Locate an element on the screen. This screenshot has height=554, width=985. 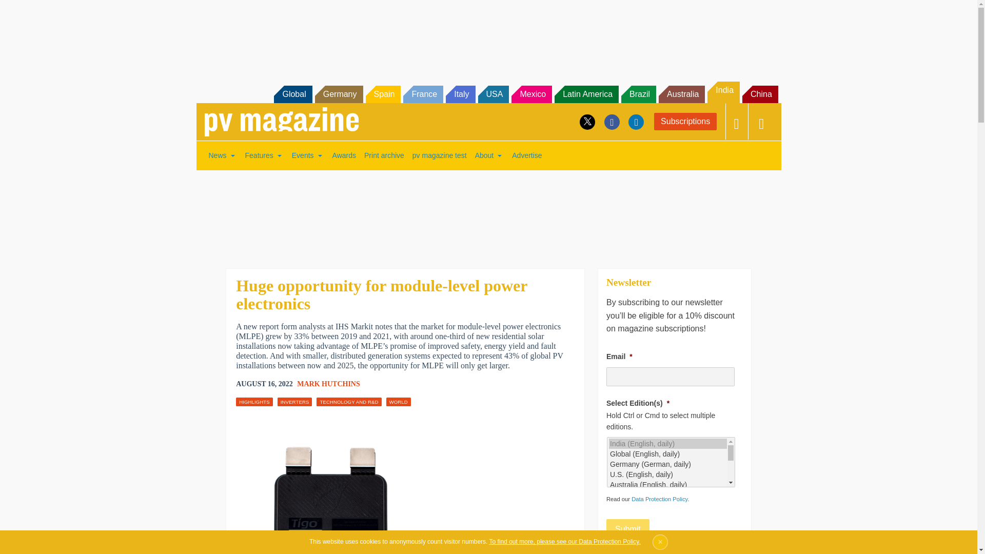
Brazil is located at coordinates (638, 94).